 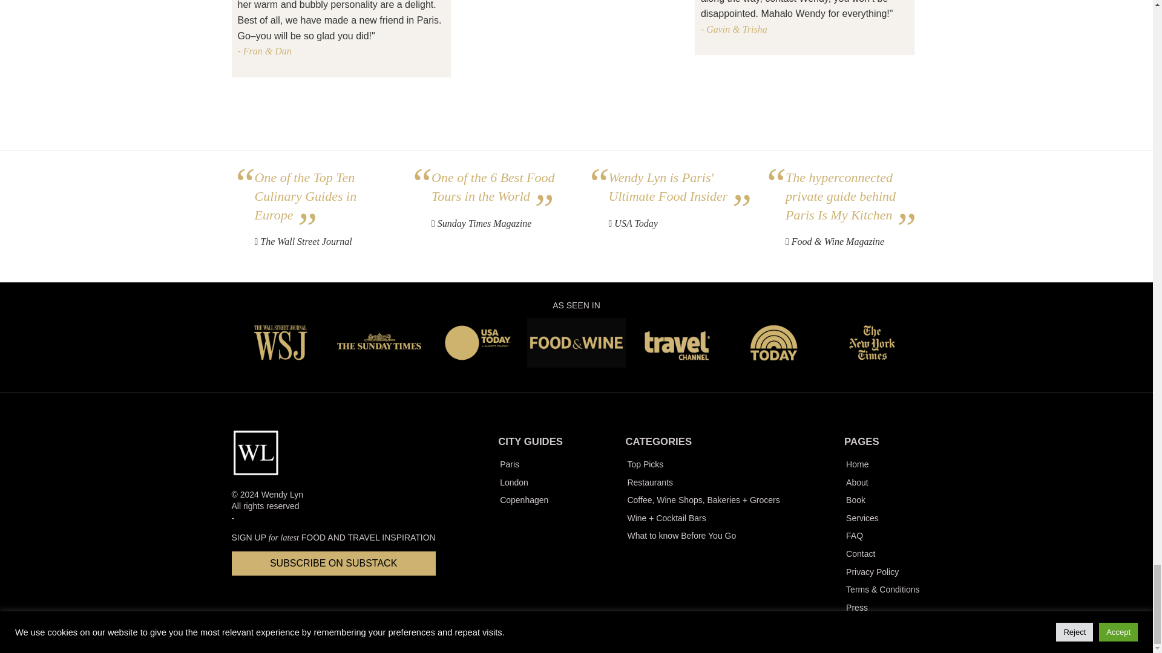 I want to click on Restaurants, so click(x=703, y=483).